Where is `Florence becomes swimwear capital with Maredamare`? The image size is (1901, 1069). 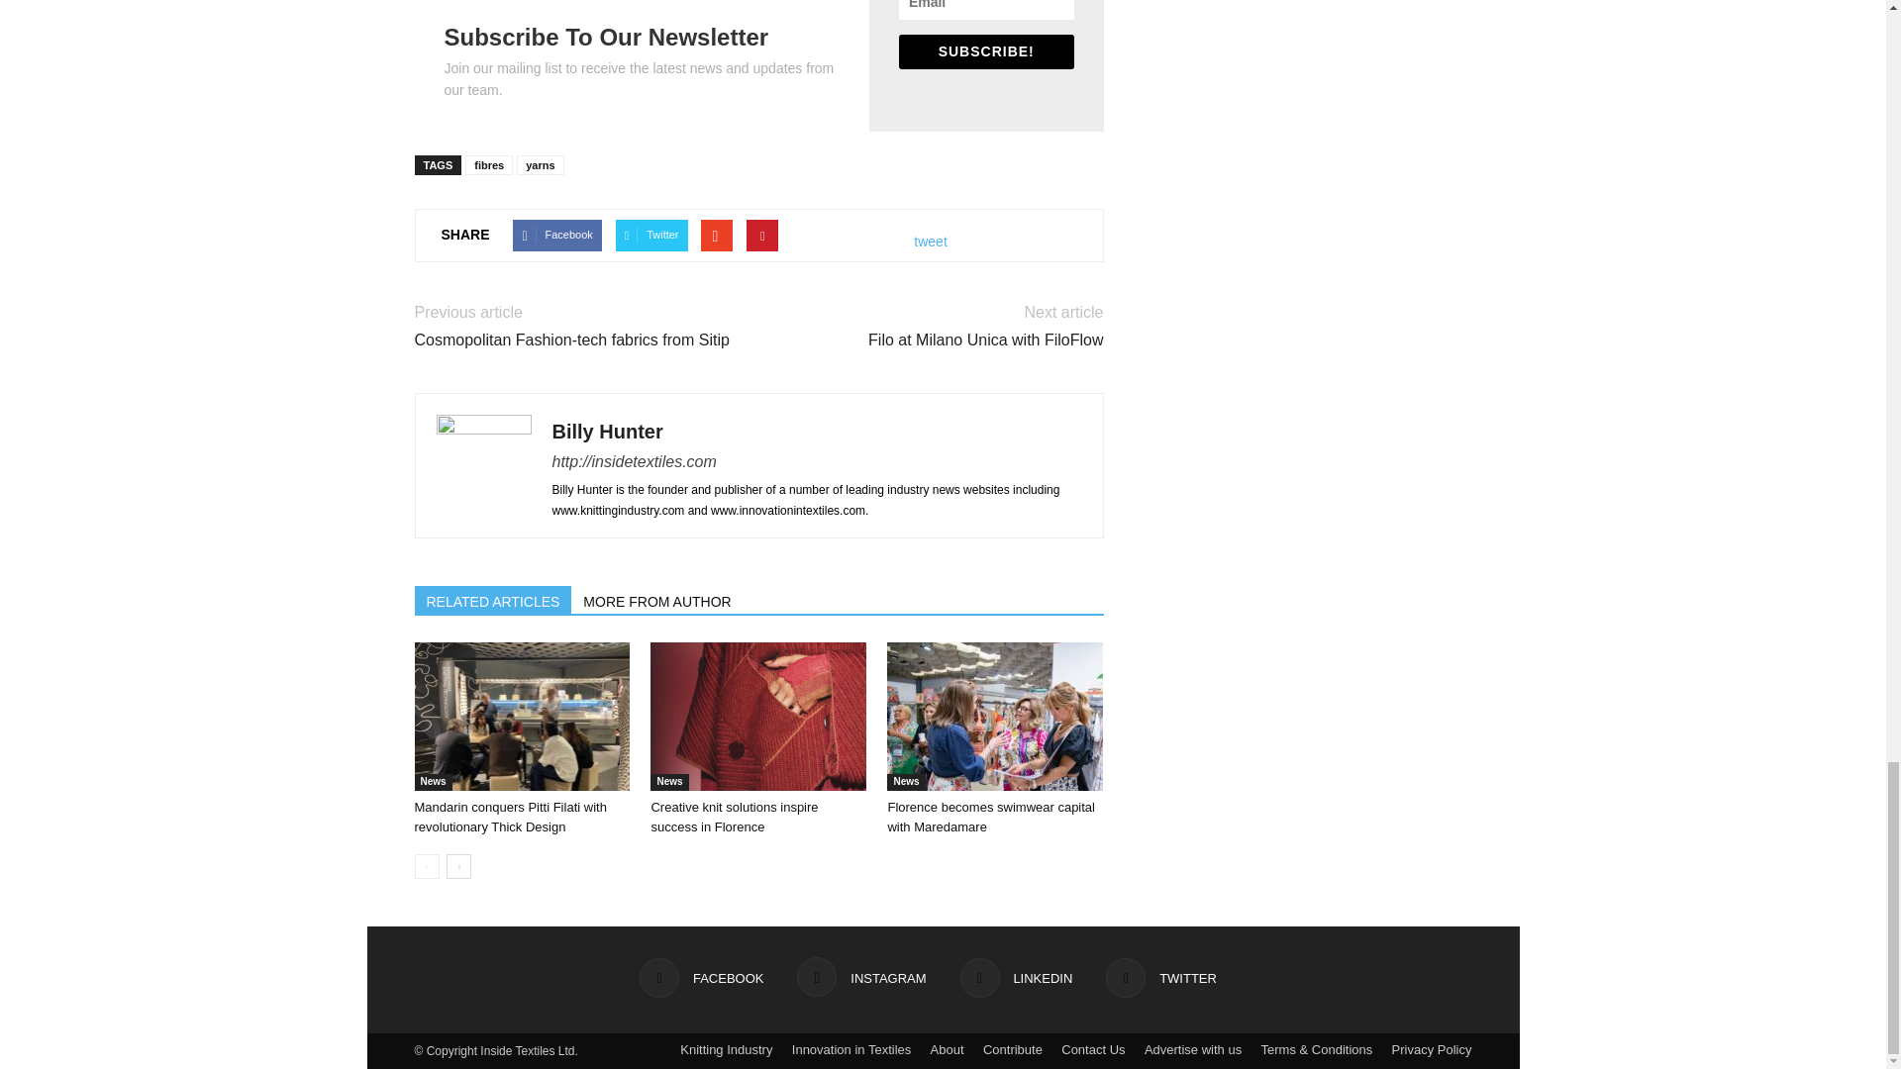 Florence becomes swimwear capital with Maredamare is located at coordinates (994, 717).